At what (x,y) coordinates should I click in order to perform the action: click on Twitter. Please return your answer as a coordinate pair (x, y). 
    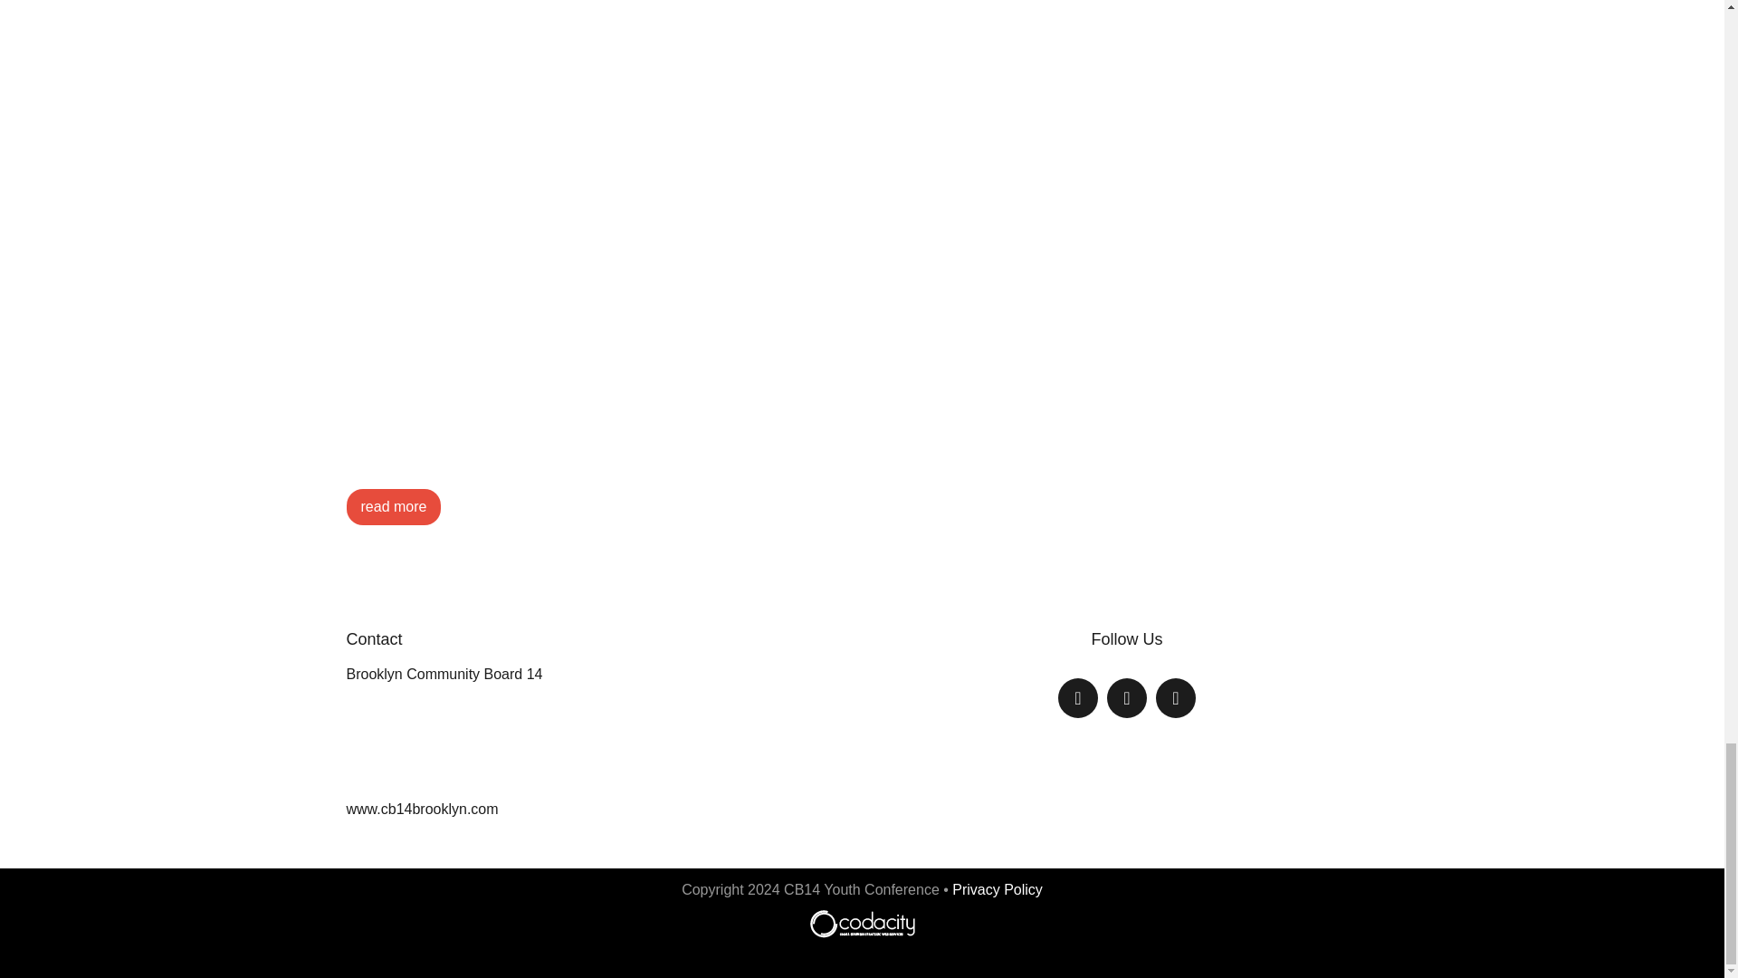
    Looking at the image, I should click on (1126, 698).